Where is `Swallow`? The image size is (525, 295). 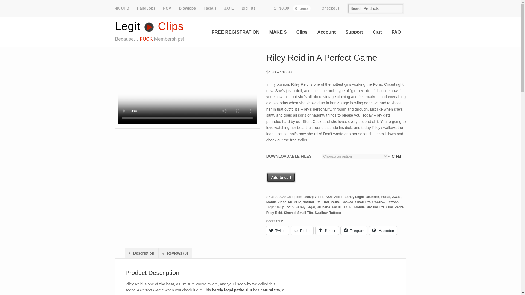
Swallow is located at coordinates (379, 202).